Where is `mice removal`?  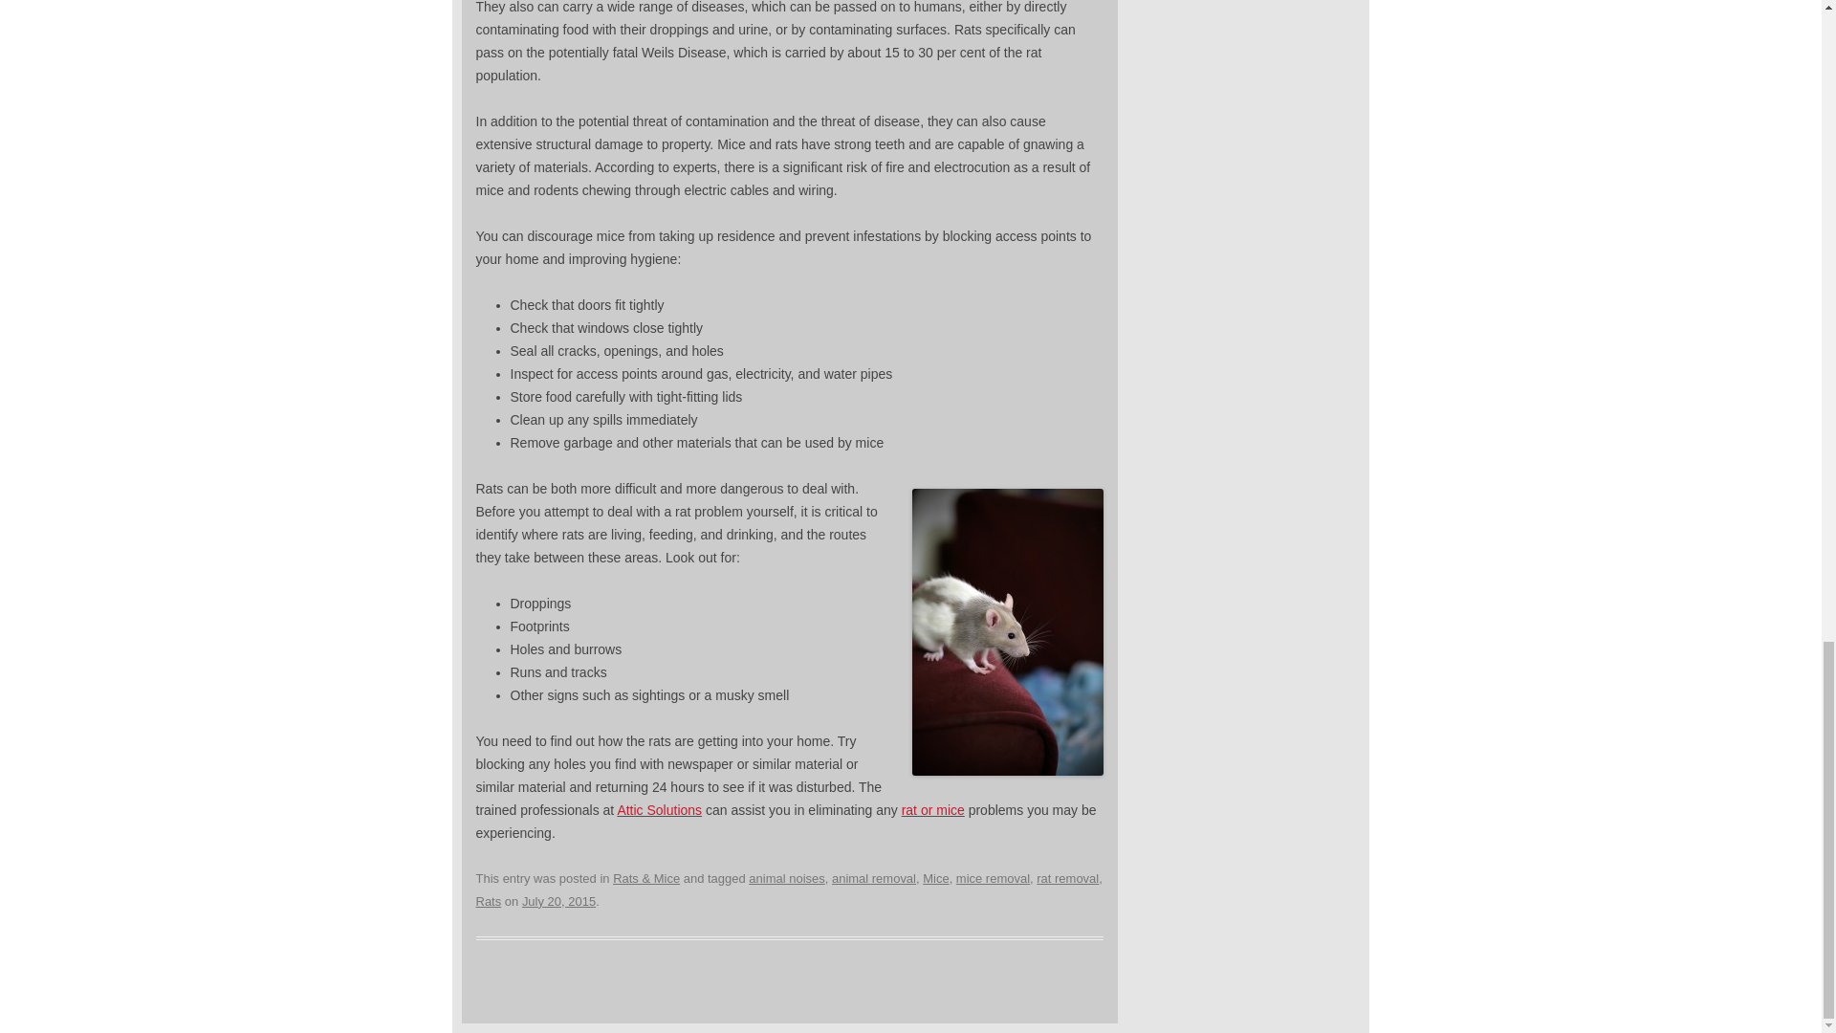
mice removal is located at coordinates (993, 878).